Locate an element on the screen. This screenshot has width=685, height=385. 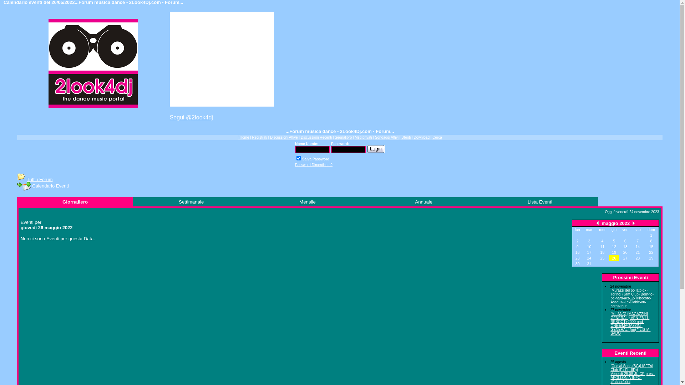
Segui @2look4dj is located at coordinates (191, 118).